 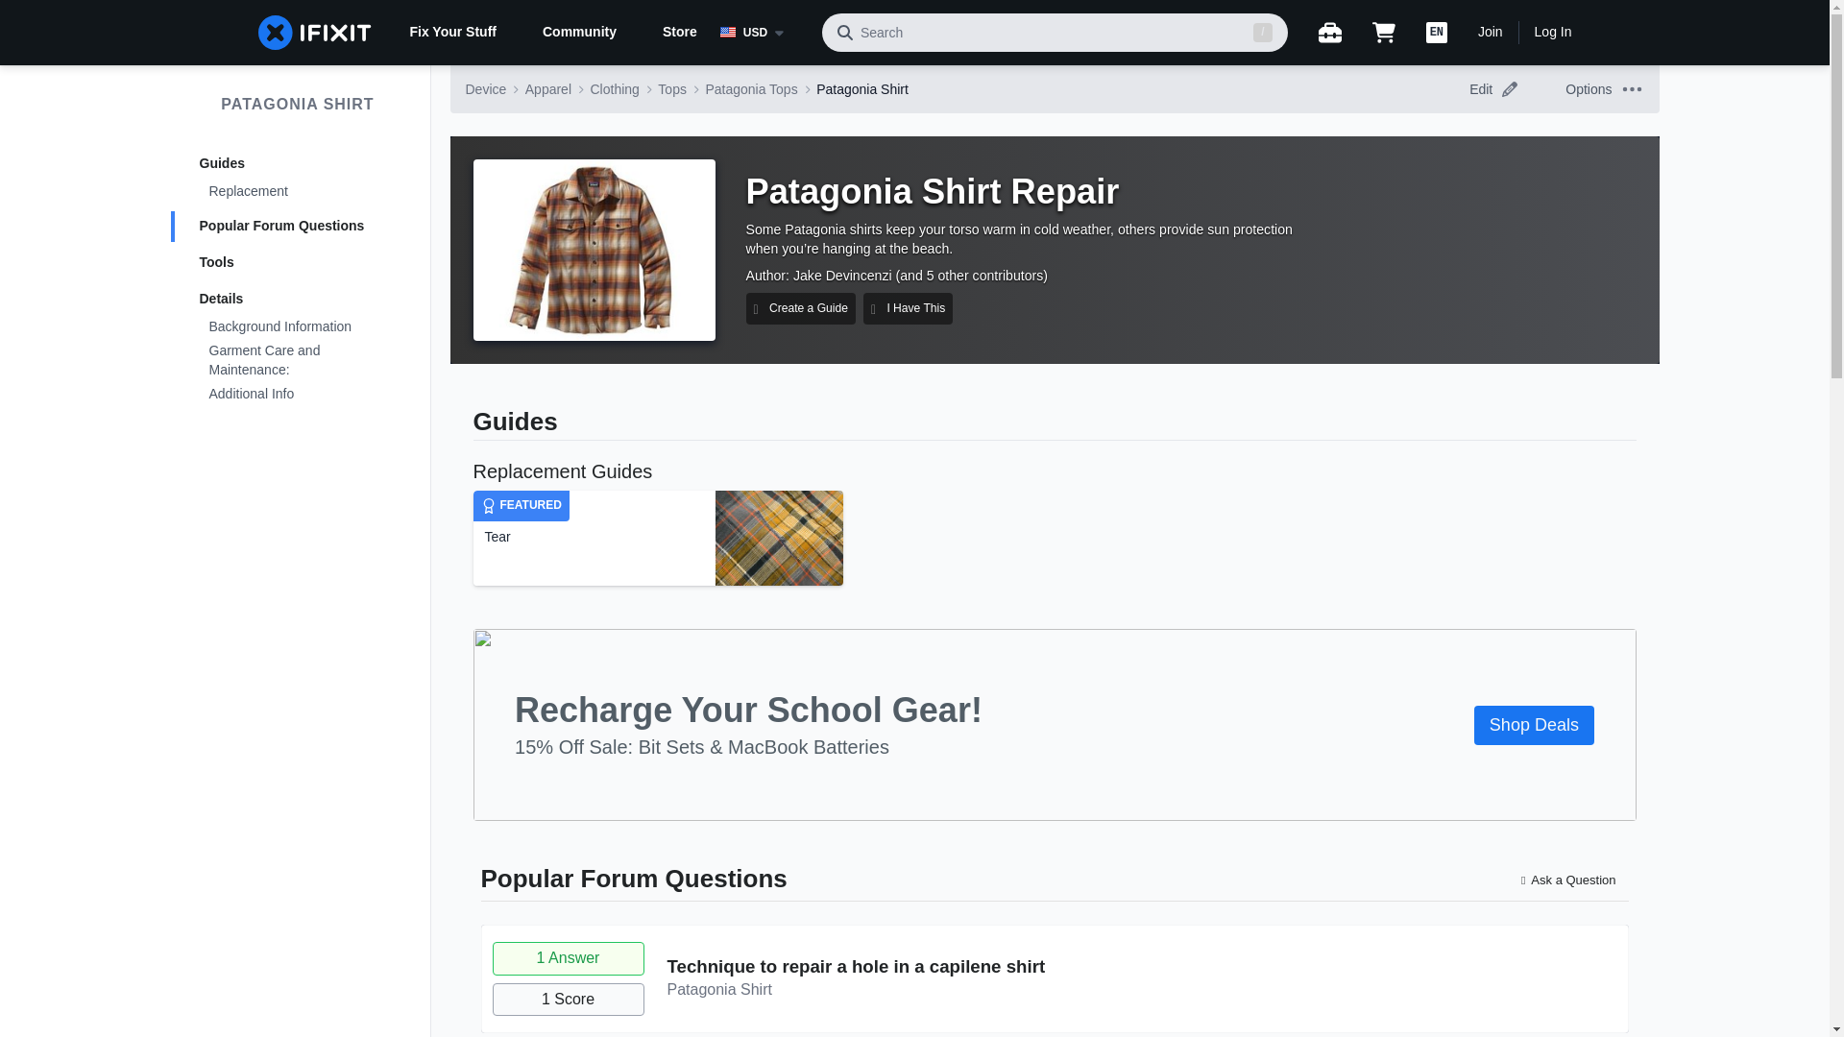 I want to click on Tops, so click(x=672, y=88).